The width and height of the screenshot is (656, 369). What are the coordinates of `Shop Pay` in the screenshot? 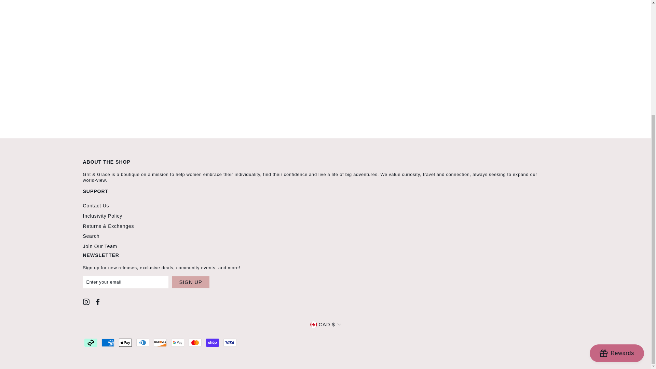 It's located at (213, 343).